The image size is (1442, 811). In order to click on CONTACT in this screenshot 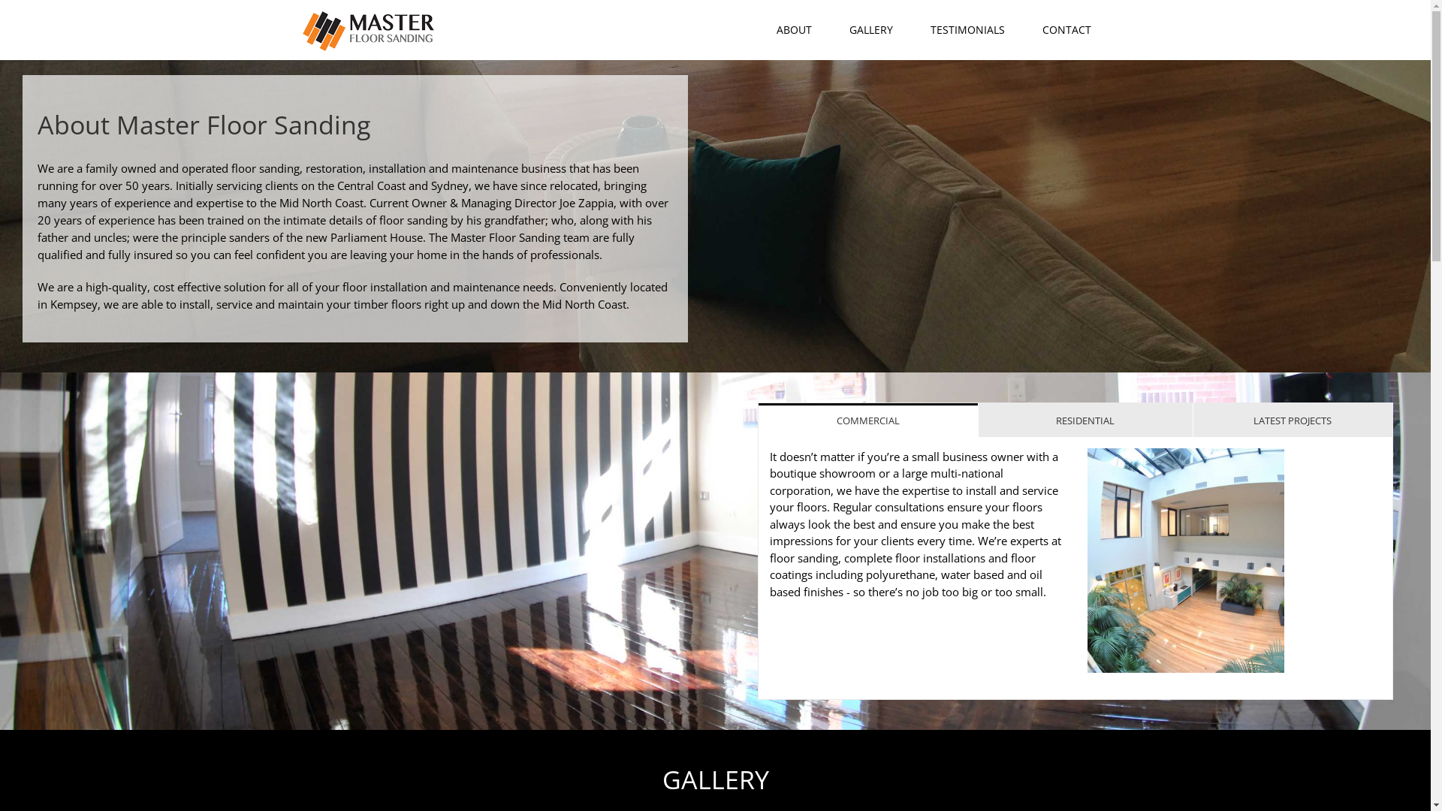, I will do `click(1066, 30)`.